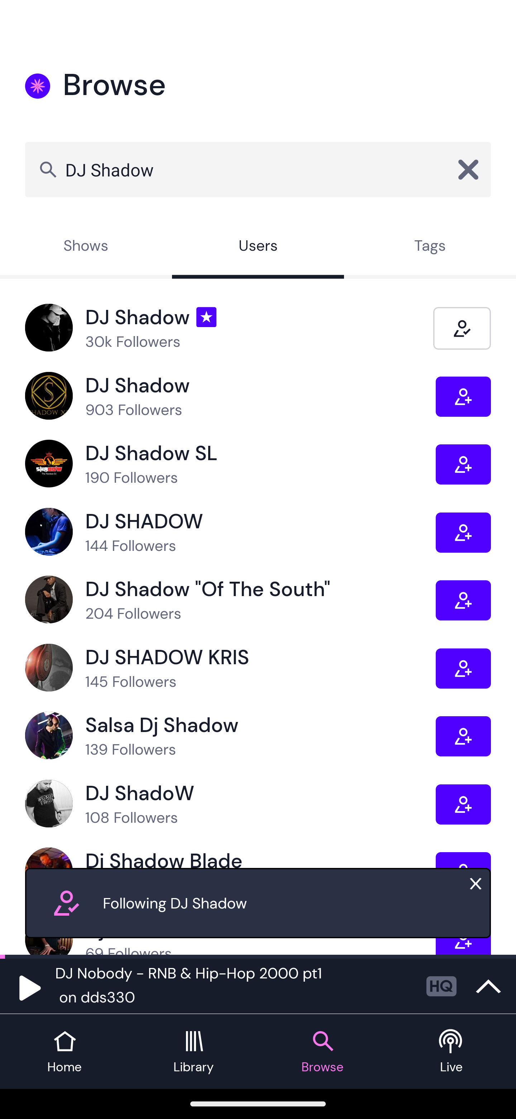 Image resolution: width=516 pixels, height=1119 pixels. What do you see at coordinates (230, 396) in the screenshot?
I see `DJ Shadow, 903 Followers DJ Shadow 903 Followers` at bounding box center [230, 396].